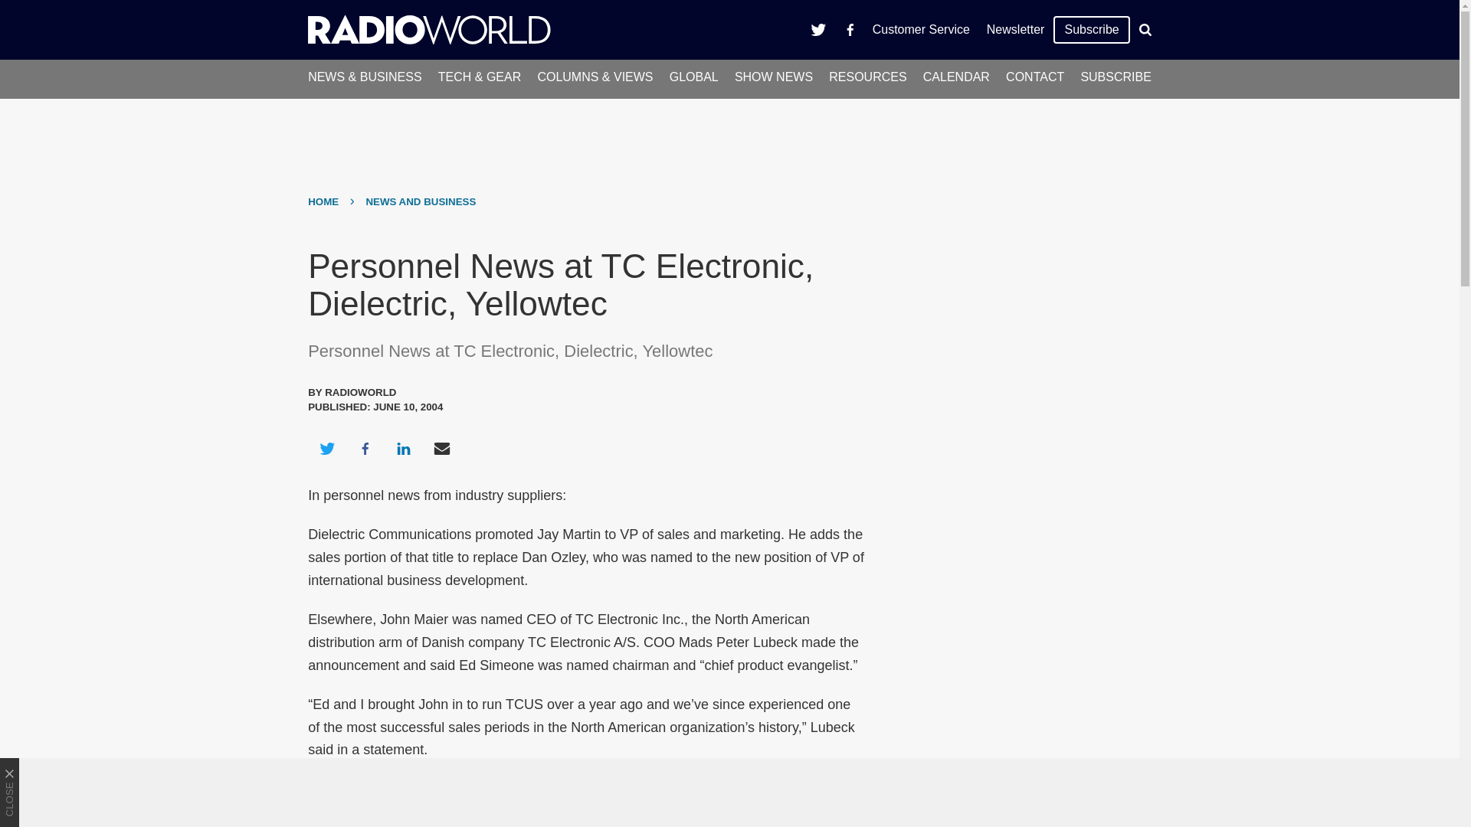 This screenshot has width=1471, height=827. I want to click on Customer Service, so click(921, 29).